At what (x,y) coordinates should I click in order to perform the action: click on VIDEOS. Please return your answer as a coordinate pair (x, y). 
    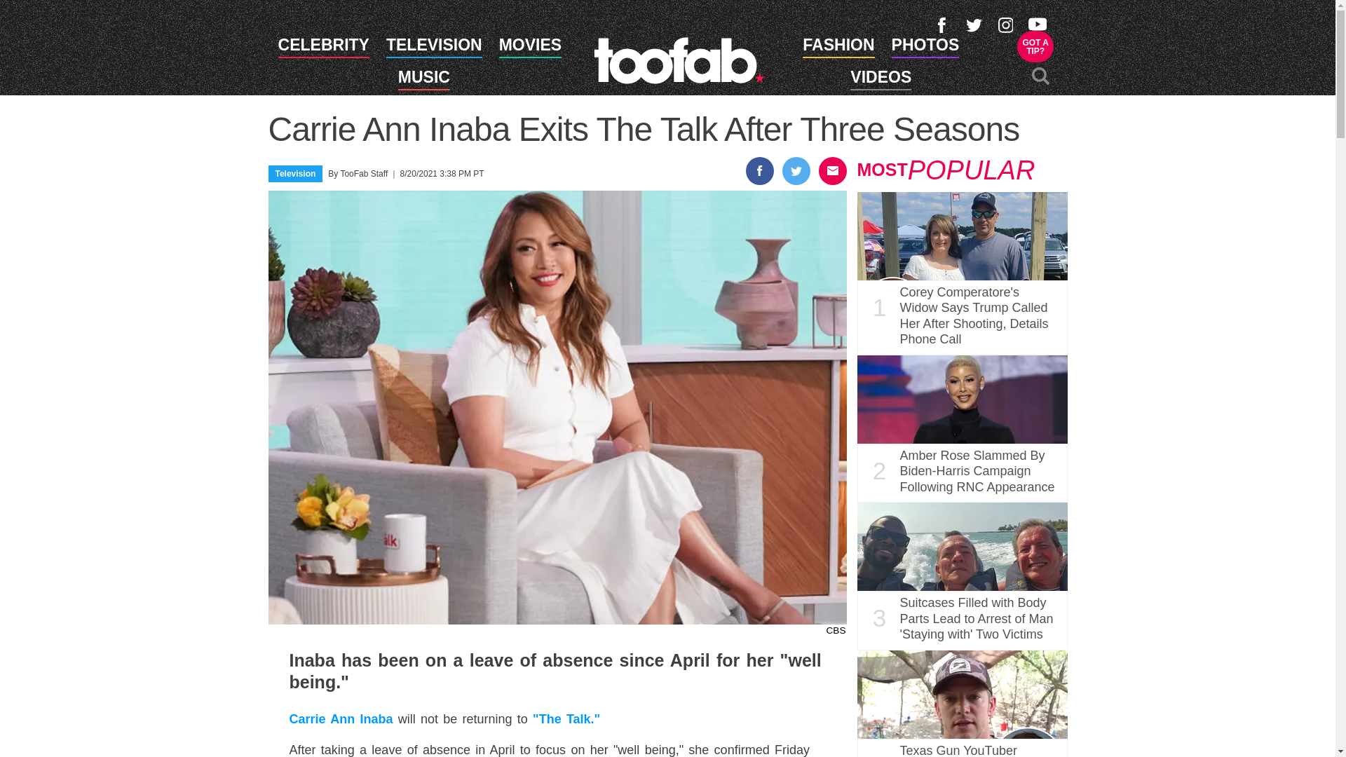
    Looking at the image, I should click on (838, 48).